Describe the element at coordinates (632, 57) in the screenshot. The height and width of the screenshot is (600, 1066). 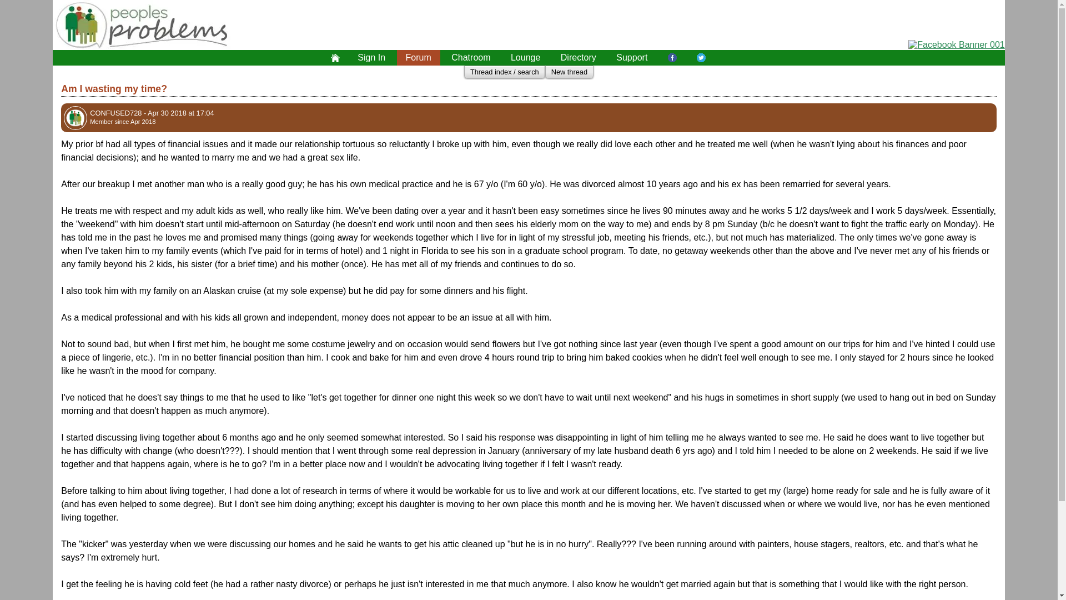
I see `Support` at that location.